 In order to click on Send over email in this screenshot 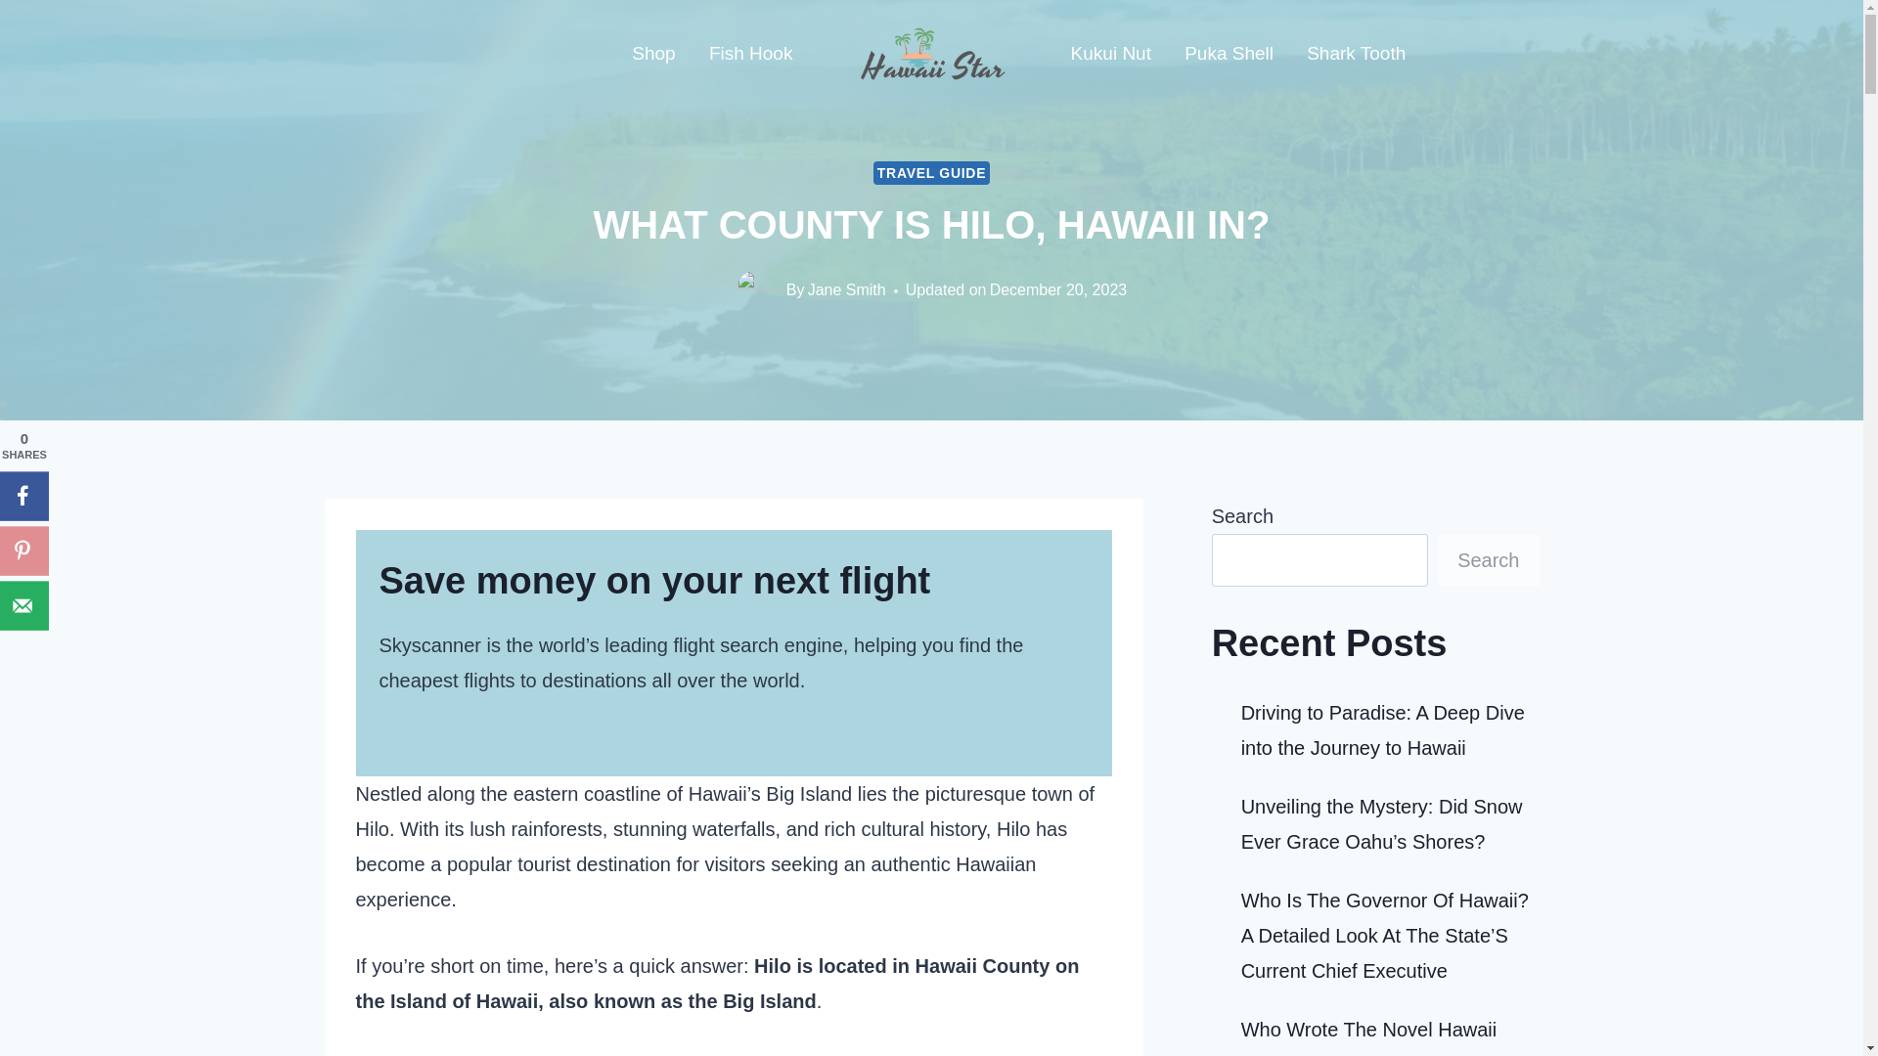, I will do `click(23, 604)`.